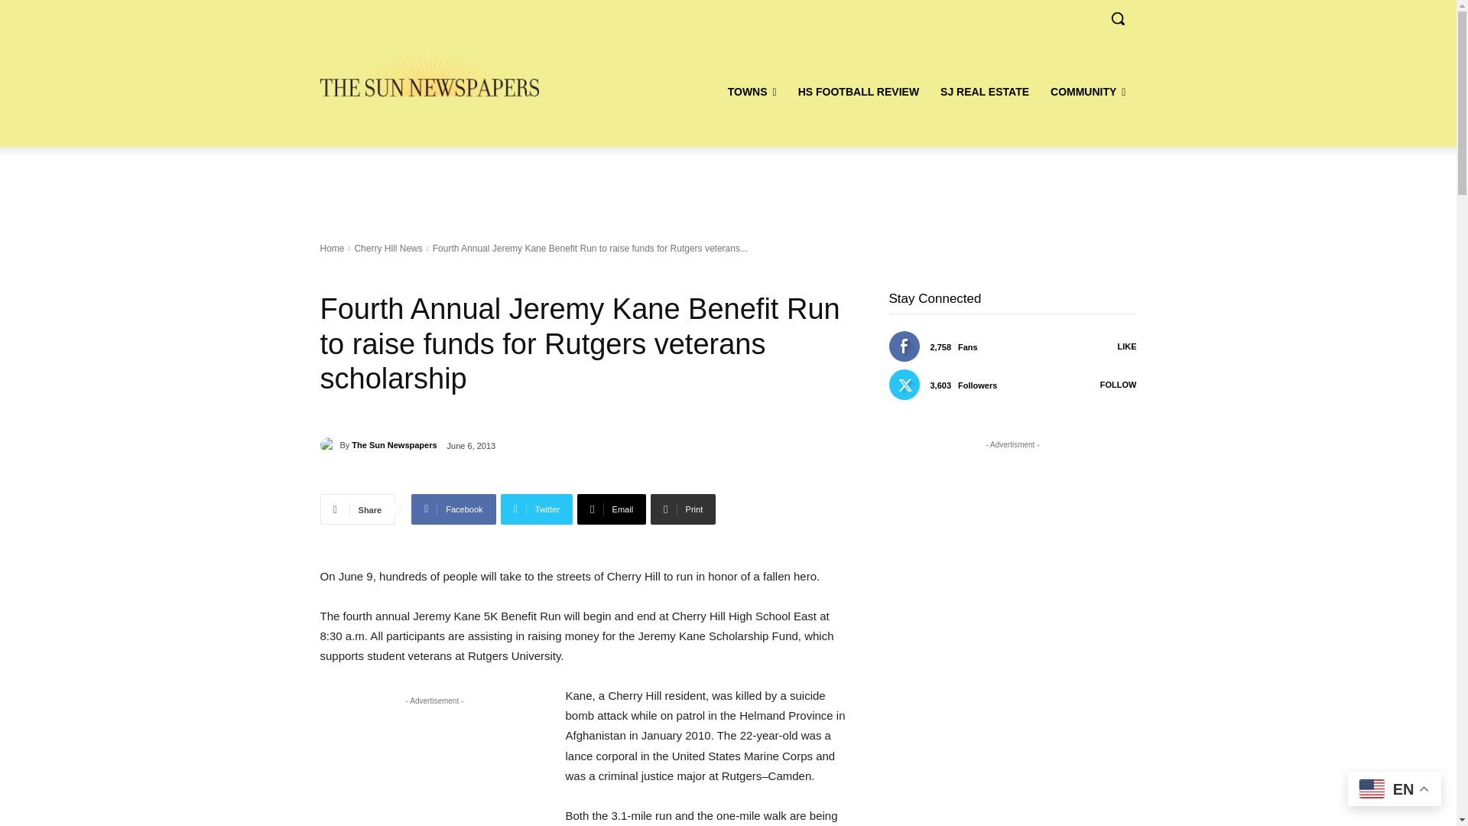 Image resolution: width=1468 pixels, height=826 pixels. What do you see at coordinates (611, 509) in the screenshot?
I see `Email` at bounding box center [611, 509].